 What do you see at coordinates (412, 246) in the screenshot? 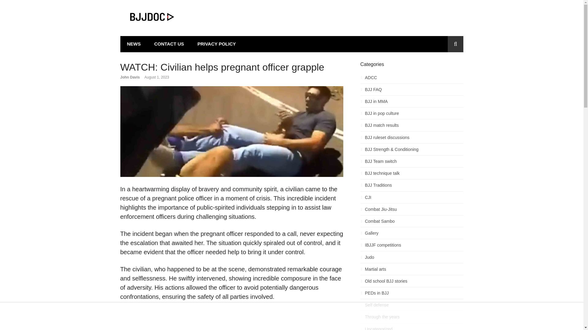
I see `IBJJF competitions` at bounding box center [412, 246].